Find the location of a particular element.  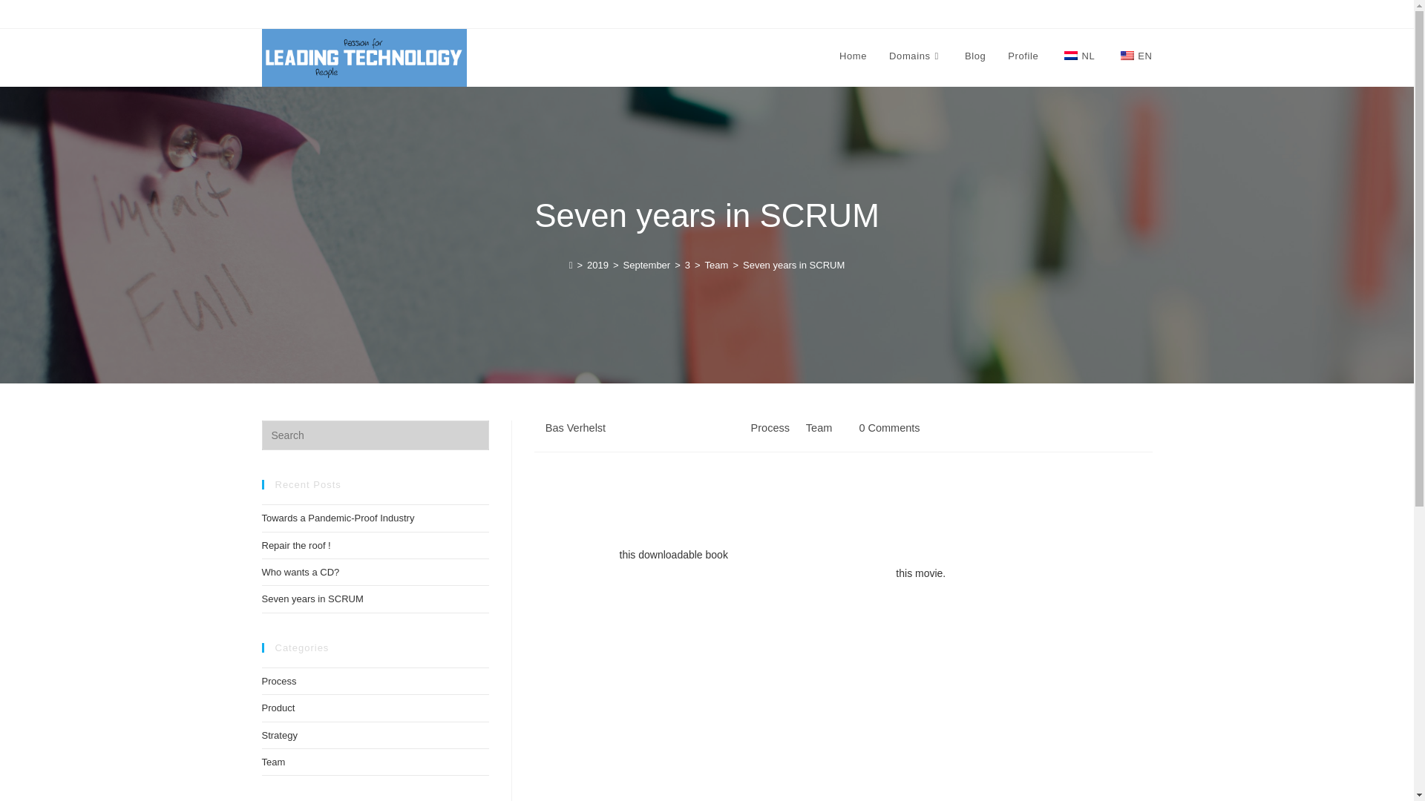

NL is located at coordinates (1077, 56).